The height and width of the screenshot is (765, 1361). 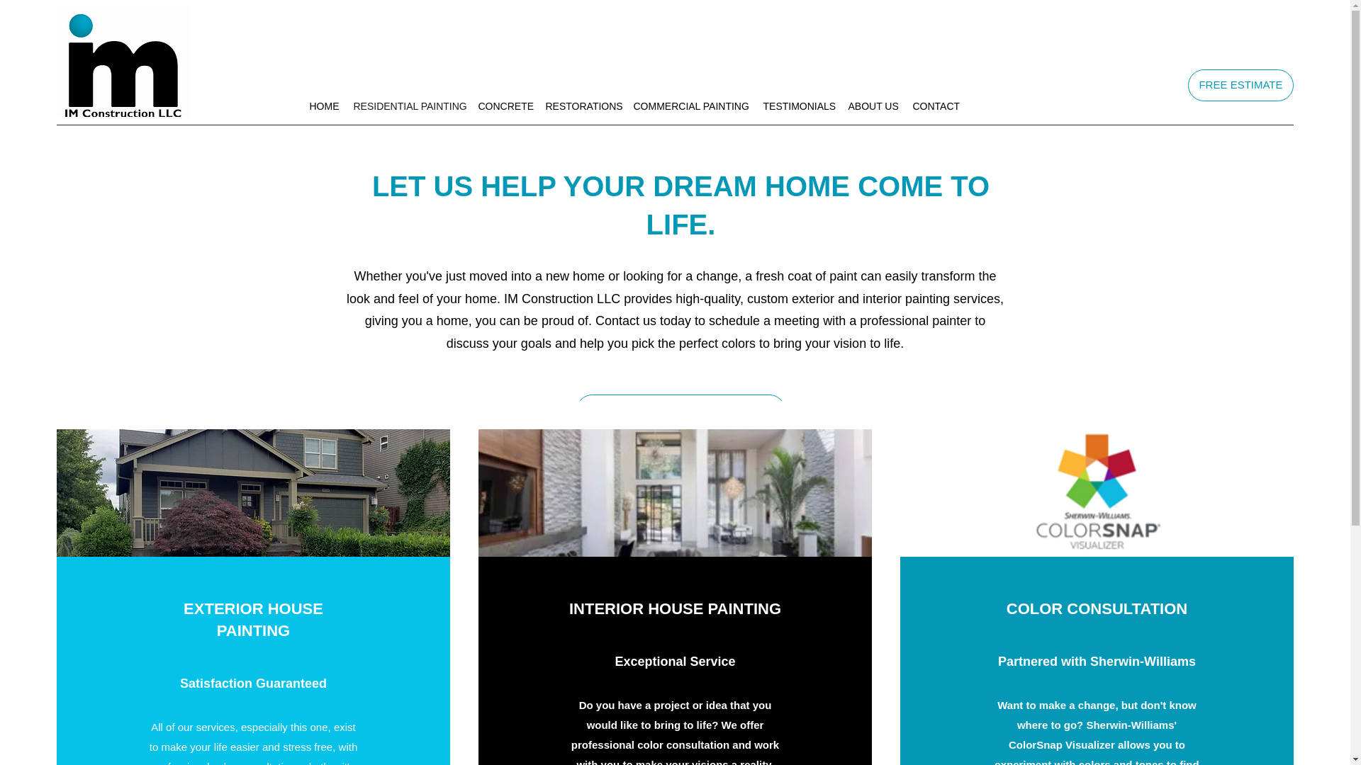 What do you see at coordinates (680, 410) in the screenshot?
I see `CONTACT US FOR A FREE ESTIMATE` at bounding box center [680, 410].